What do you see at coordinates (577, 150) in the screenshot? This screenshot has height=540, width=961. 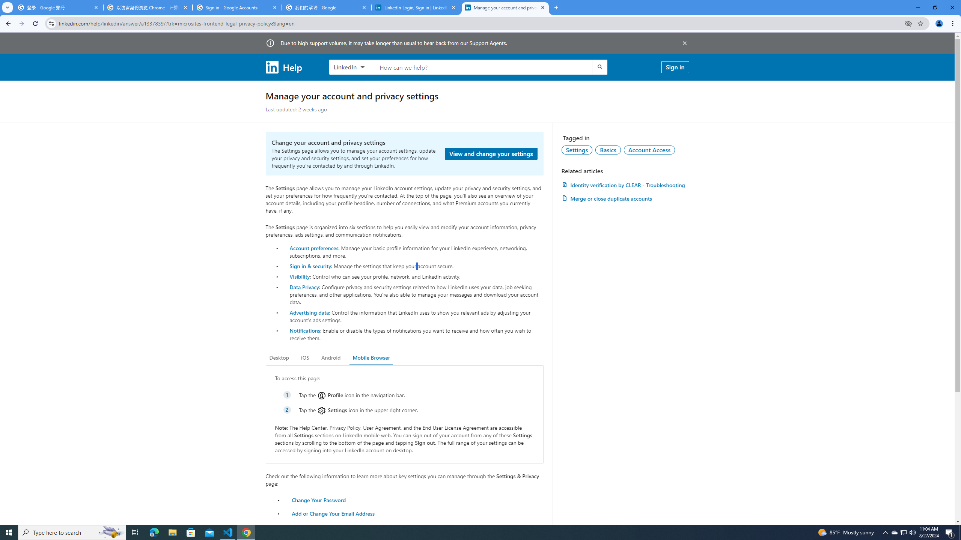 I see `AutomationID: topic-link-a149001` at bounding box center [577, 150].